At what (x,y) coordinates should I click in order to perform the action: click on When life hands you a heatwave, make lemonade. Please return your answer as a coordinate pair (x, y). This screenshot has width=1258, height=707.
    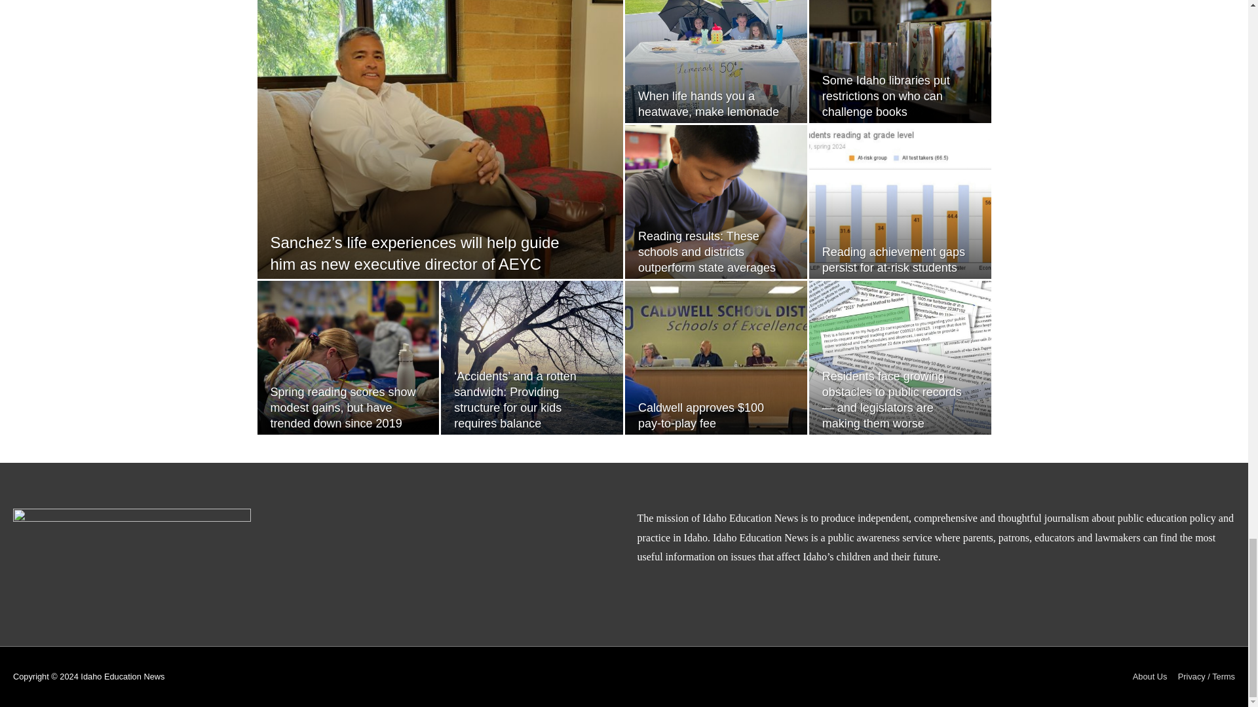
    Looking at the image, I should click on (708, 104).